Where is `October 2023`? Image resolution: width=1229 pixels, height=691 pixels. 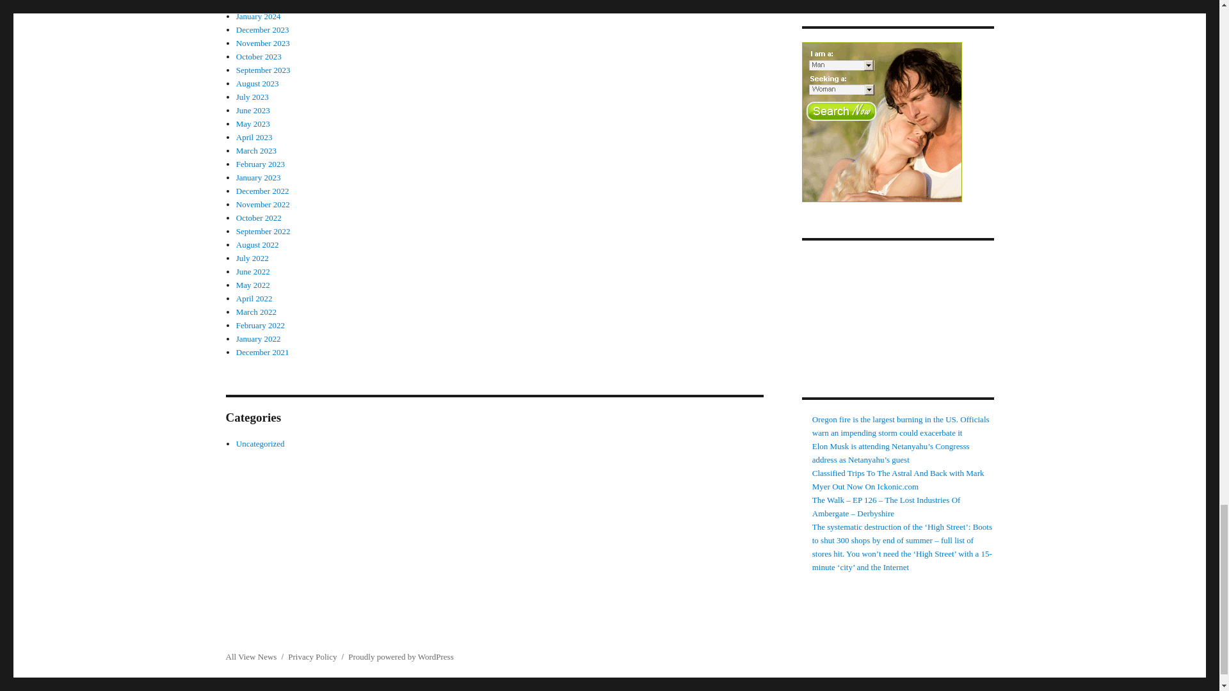
October 2023 is located at coordinates (259, 56).